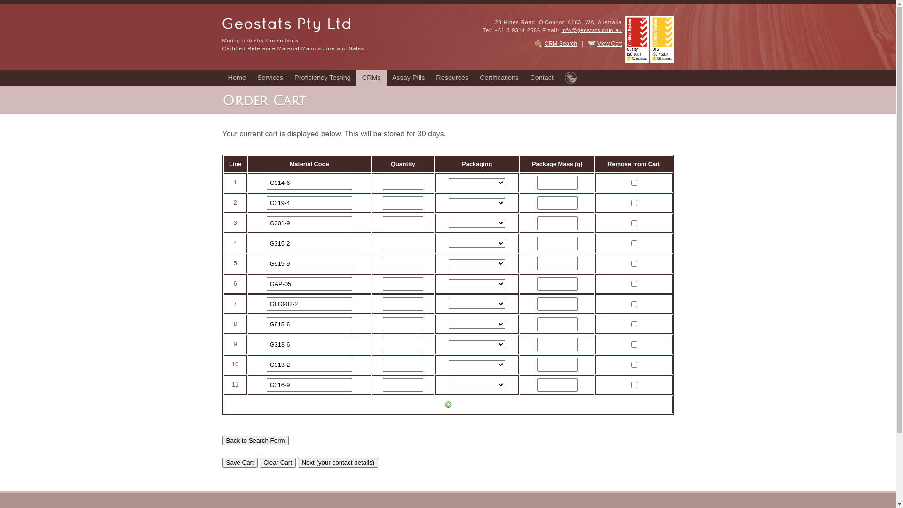 This screenshot has height=508, width=903. What do you see at coordinates (338, 463) in the screenshot?
I see `Next (your contact details)` at bounding box center [338, 463].